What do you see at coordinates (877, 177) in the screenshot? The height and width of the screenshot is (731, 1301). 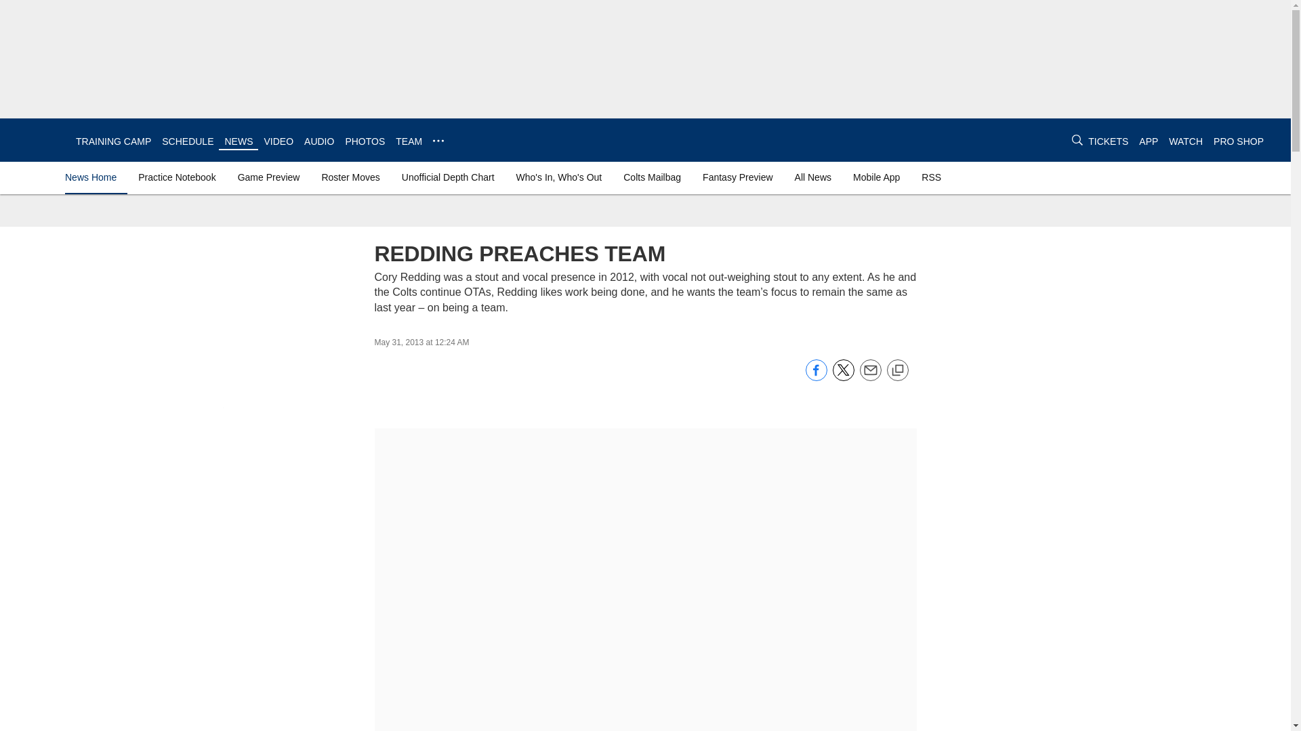 I see `Mobile App` at bounding box center [877, 177].